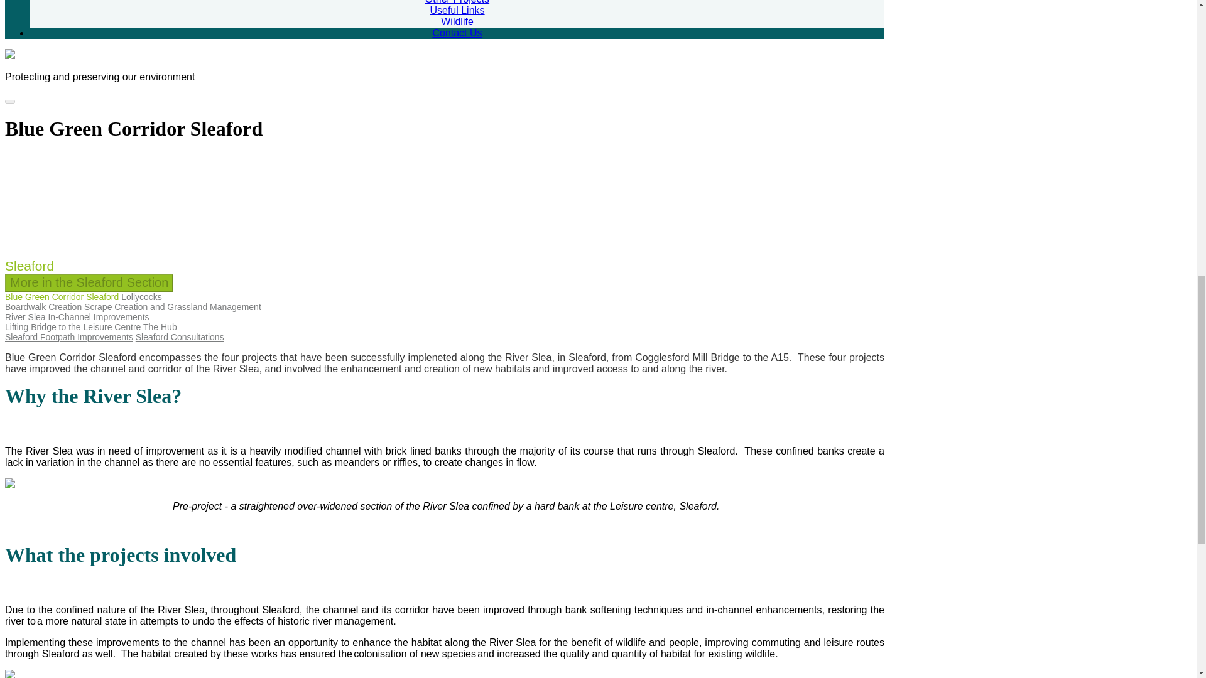 This screenshot has width=1206, height=678. What do you see at coordinates (73, 327) in the screenshot?
I see `Lifting Bridge to the Leisure Centre` at bounding box center [73, 327].